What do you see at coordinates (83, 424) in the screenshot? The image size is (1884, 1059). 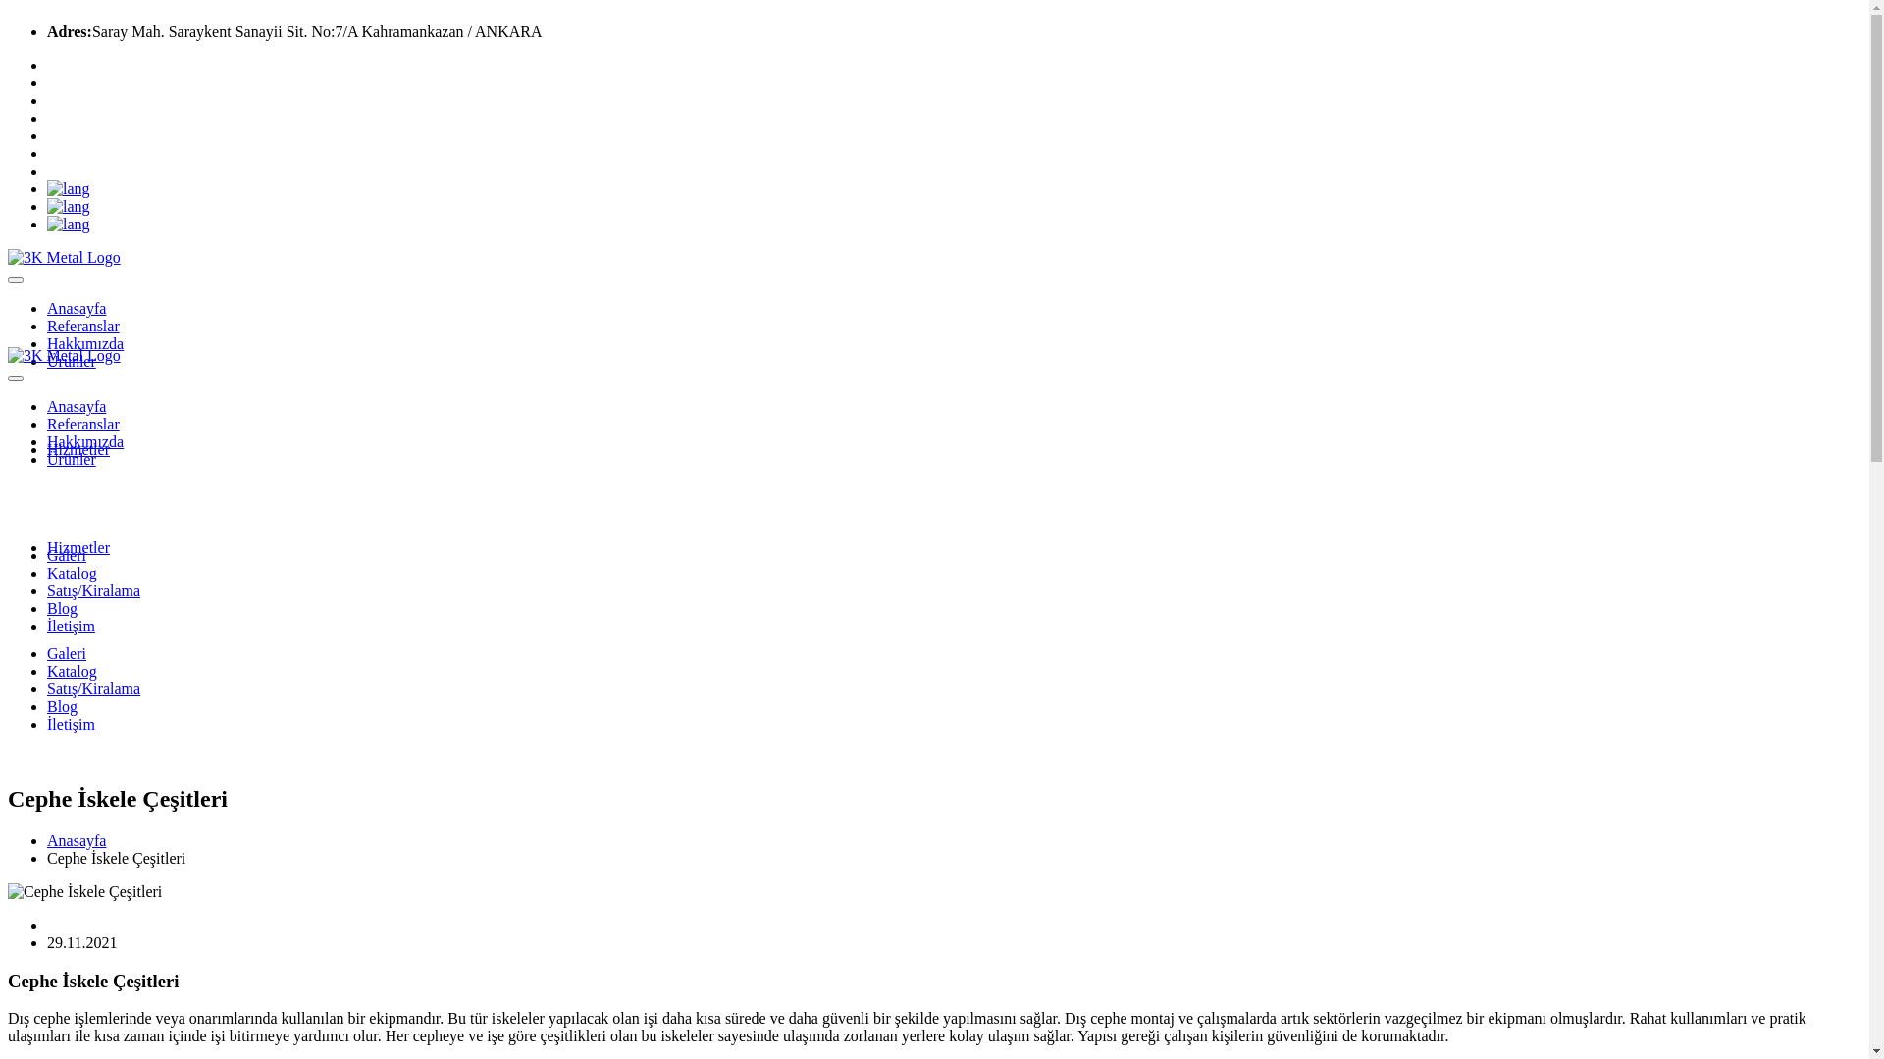 I see `Referanslar` at bounding box center [83, 424].